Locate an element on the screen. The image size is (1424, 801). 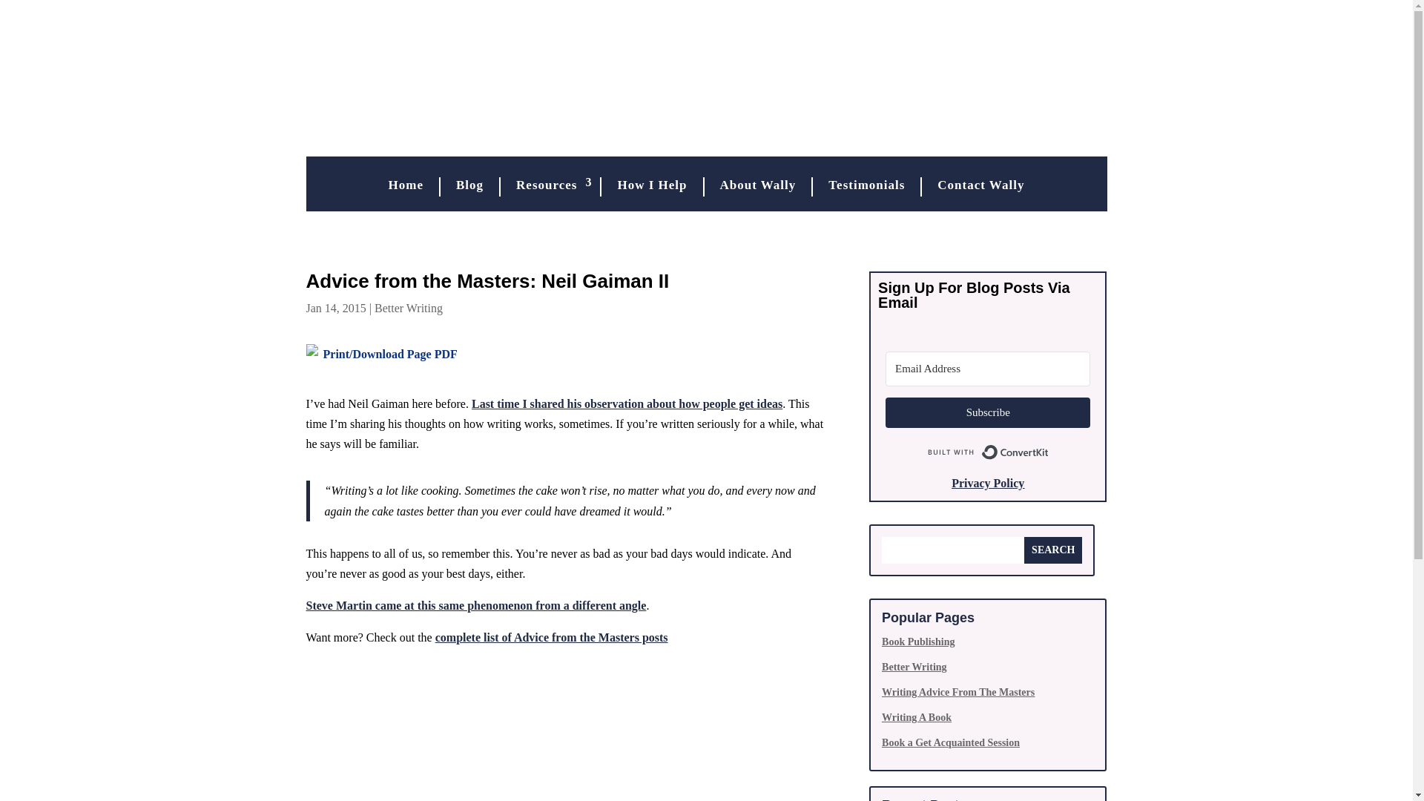
About Wally is located at coordinates (757, 186).